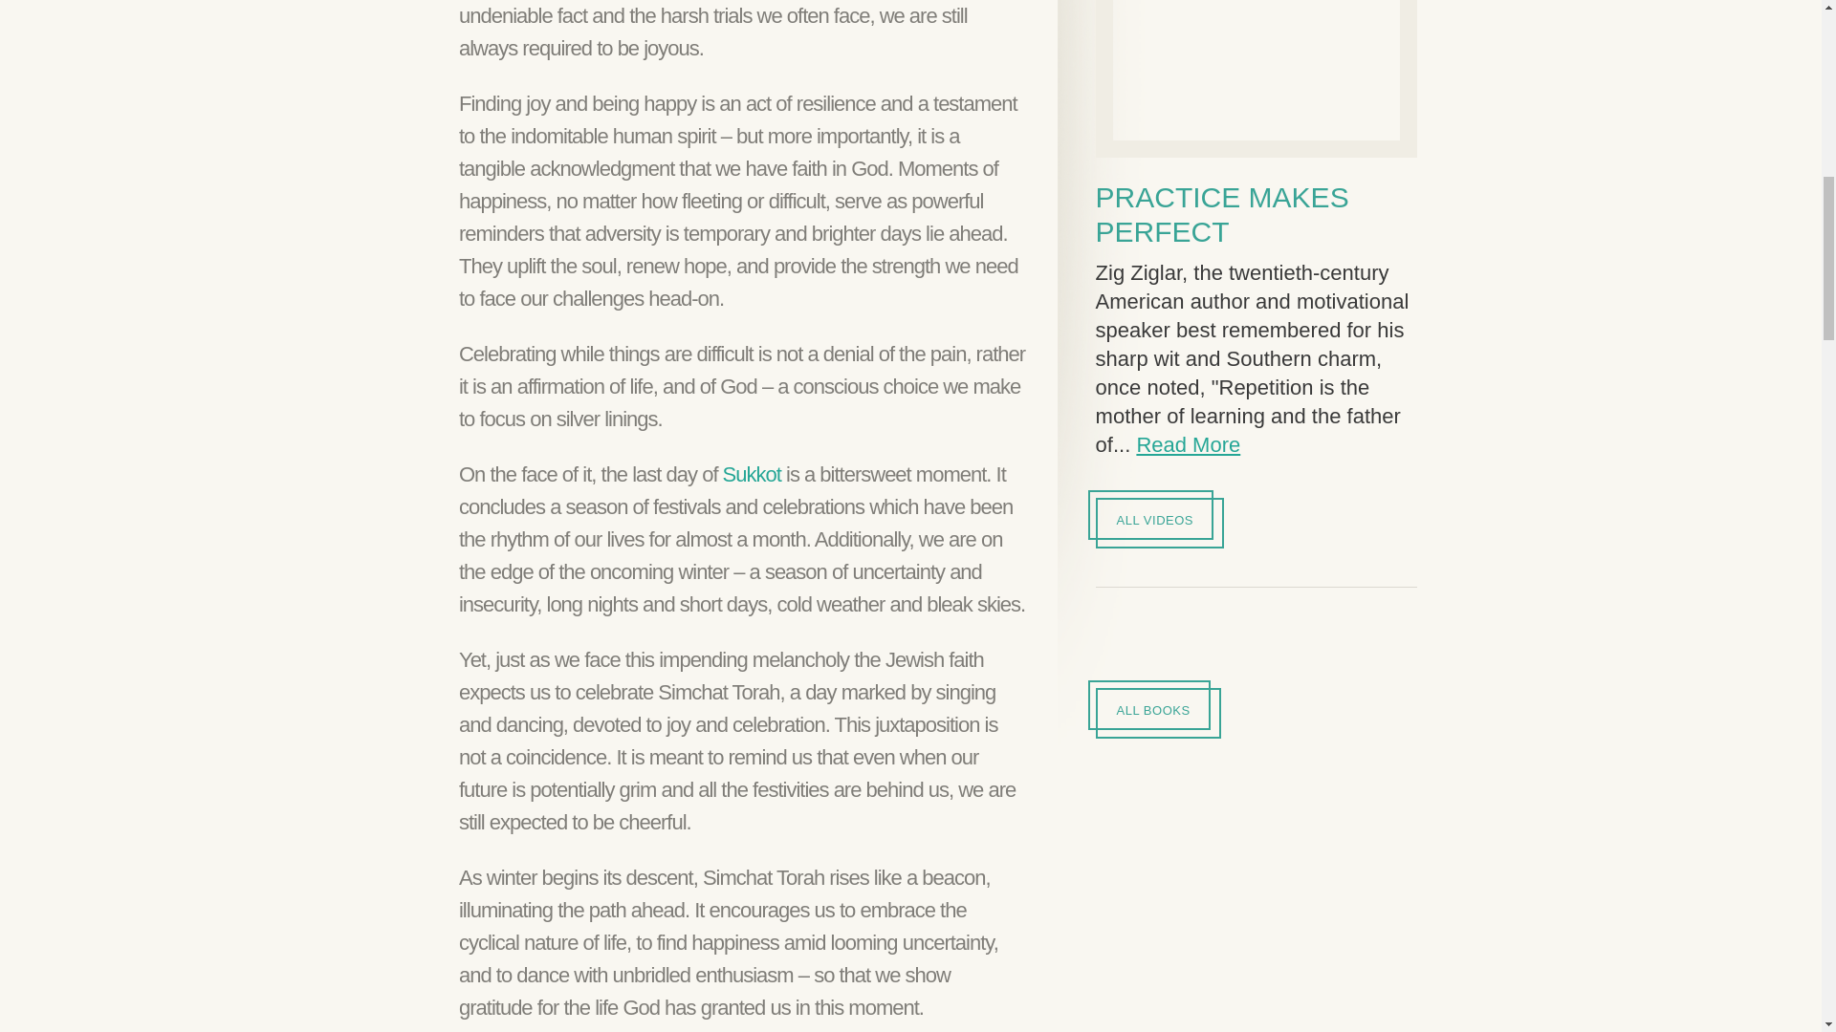 The height and width of the screenshot is (1032, 1836). I want to click on PRACTICE MAKES PERFECT, so click(1222, 214).